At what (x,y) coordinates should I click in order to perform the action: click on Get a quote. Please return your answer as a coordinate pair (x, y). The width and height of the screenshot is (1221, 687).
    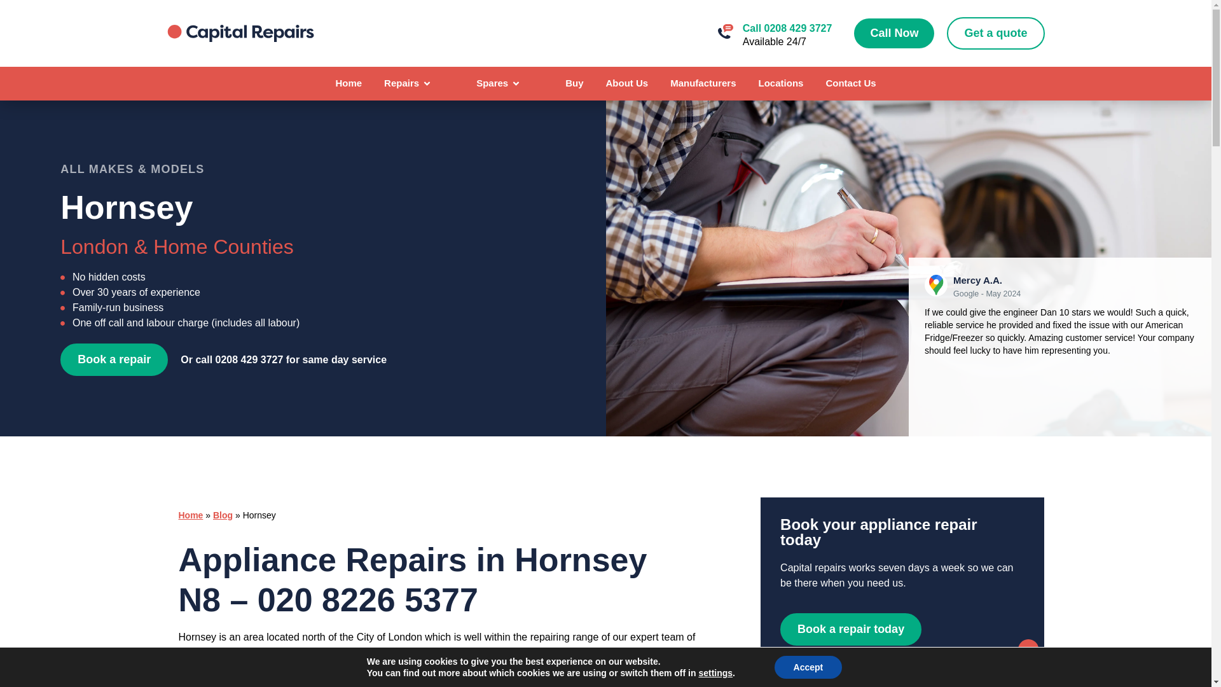
    Looking at the image, I should click on (995, 33).